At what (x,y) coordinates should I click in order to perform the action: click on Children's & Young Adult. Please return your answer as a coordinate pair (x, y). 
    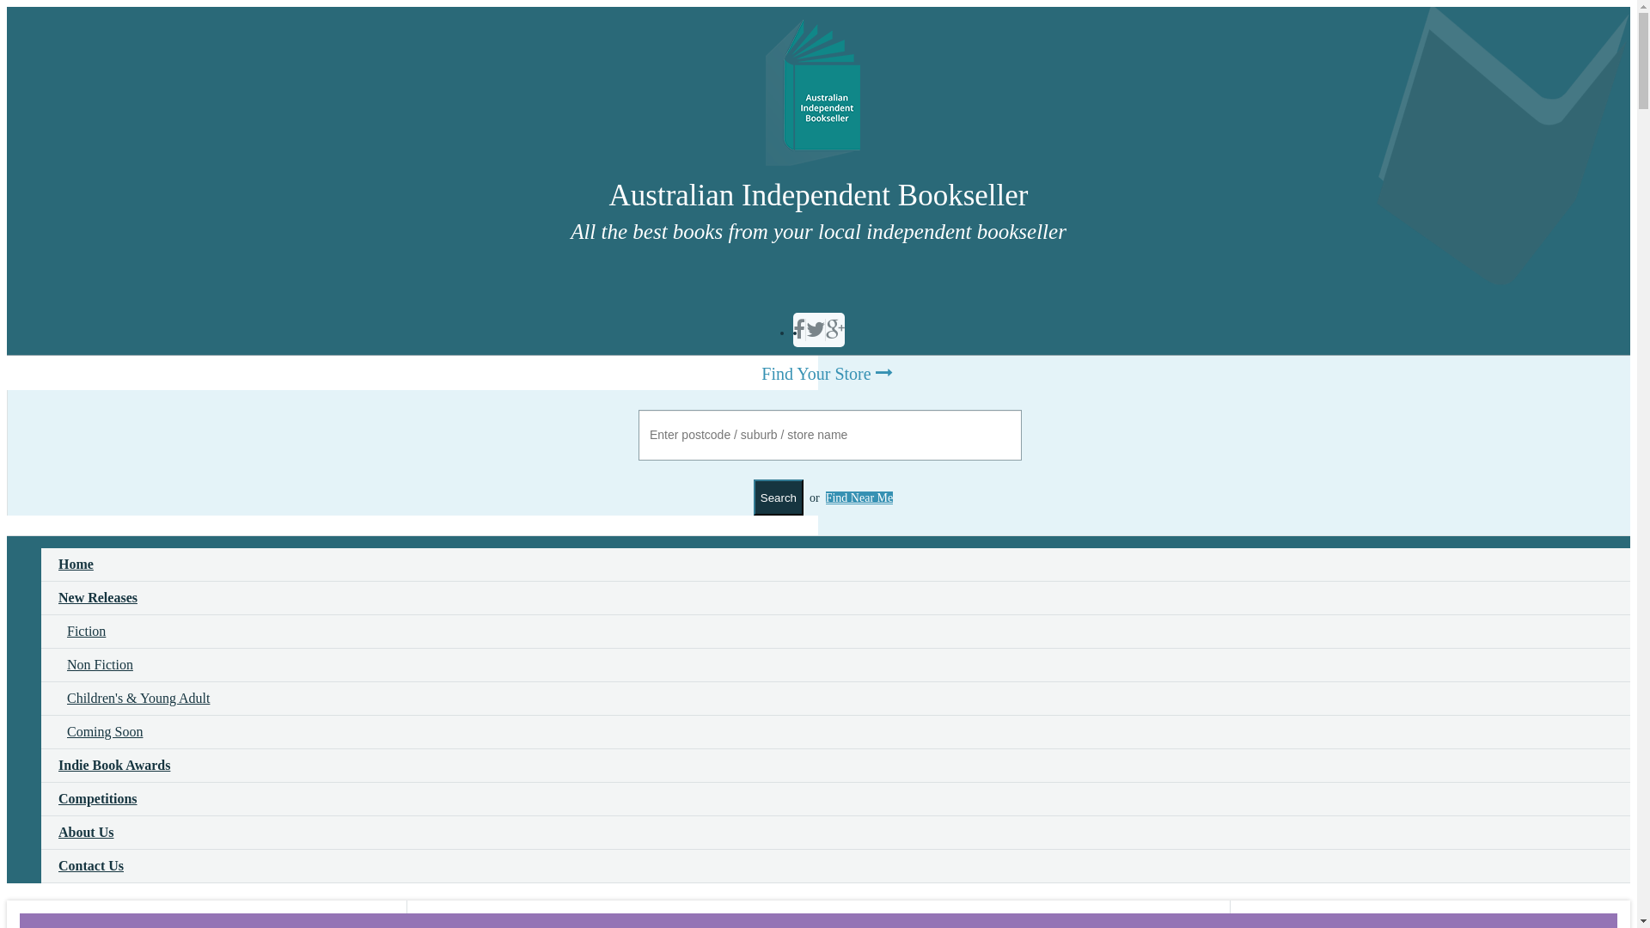
    Looking at the image, I should click on (835, 699).